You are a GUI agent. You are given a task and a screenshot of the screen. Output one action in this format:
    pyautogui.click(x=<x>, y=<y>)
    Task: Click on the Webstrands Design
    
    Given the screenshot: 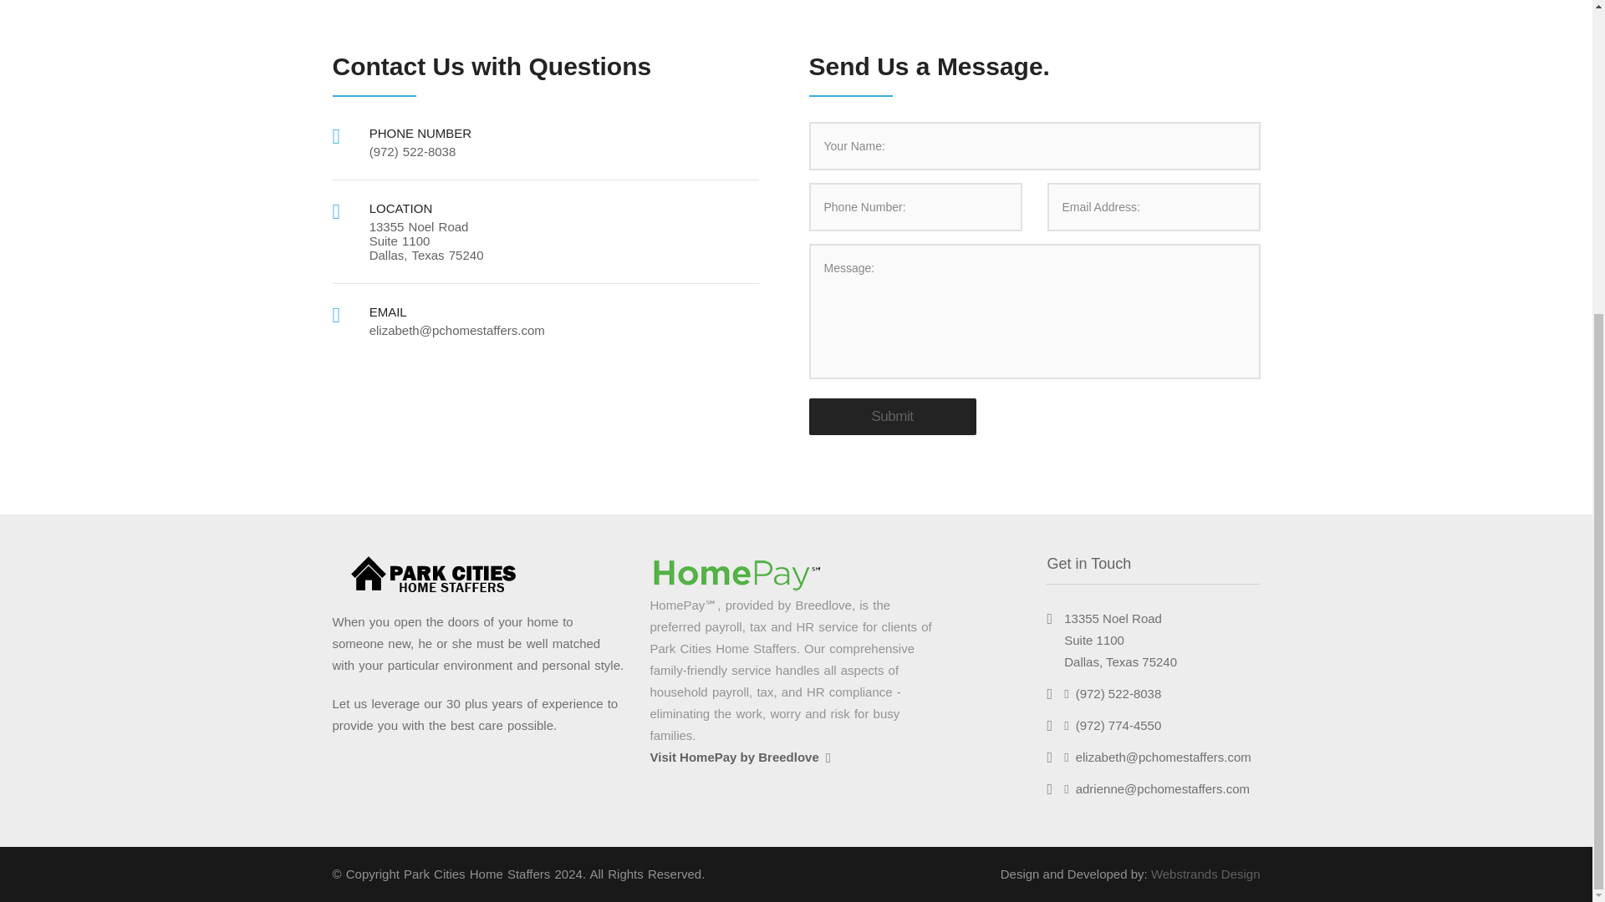 What is the action you would take?
    pyautogui.click(x=1205, y=874)
    